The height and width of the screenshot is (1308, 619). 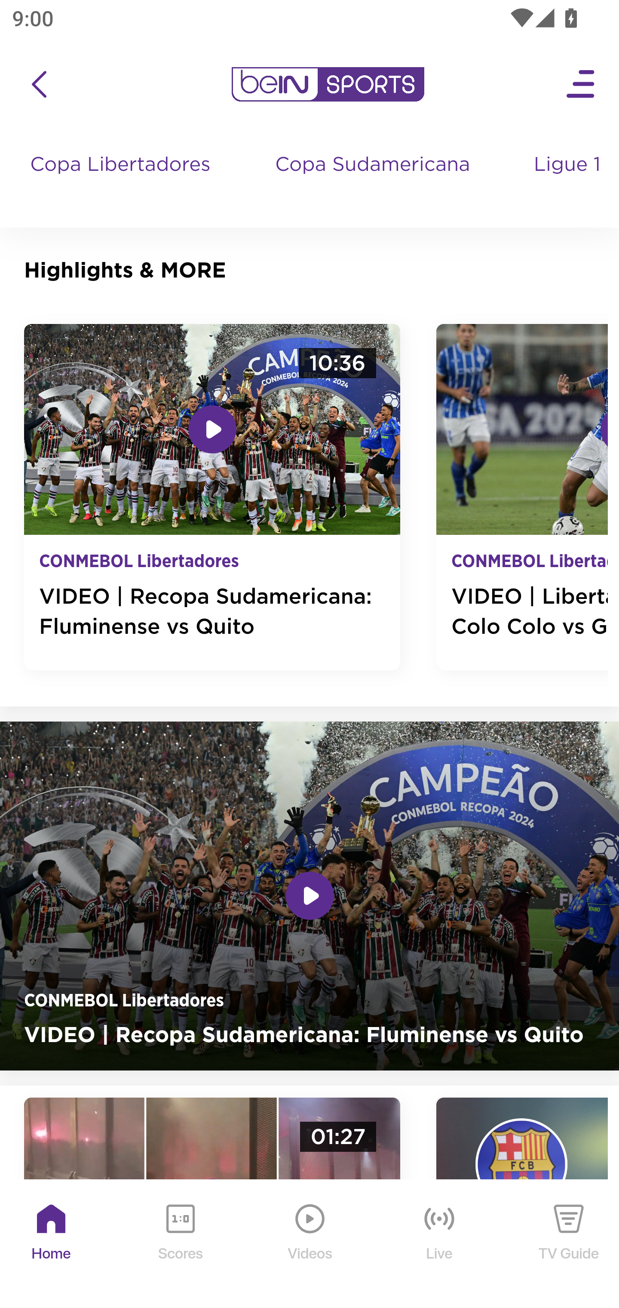 What do you see at coordinates (310, 1244) in the screenshot?
I see `Videos Videos Icon Videos` at bounding box center [310, 1244].